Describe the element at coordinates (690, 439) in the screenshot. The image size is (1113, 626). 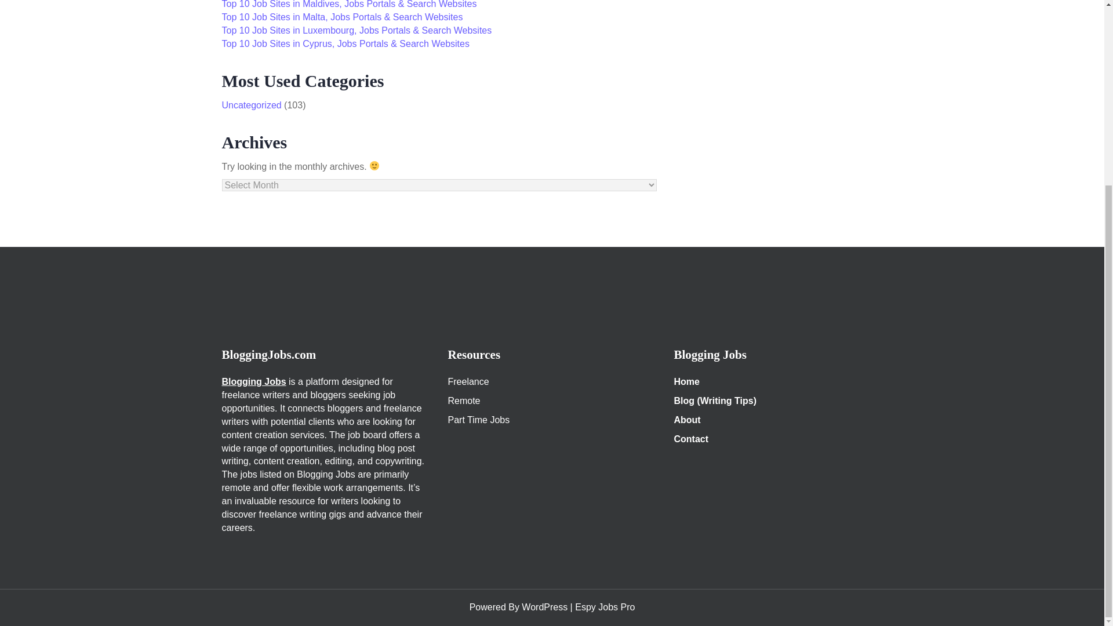
I see `Contact` at that location.